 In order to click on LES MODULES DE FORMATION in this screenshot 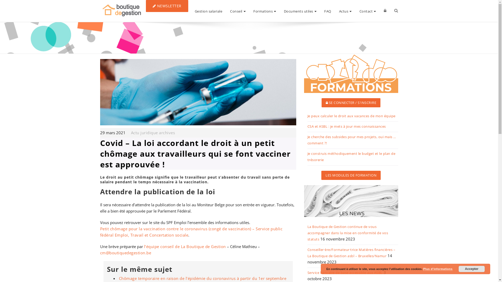, I will do `click(351, 175)`.